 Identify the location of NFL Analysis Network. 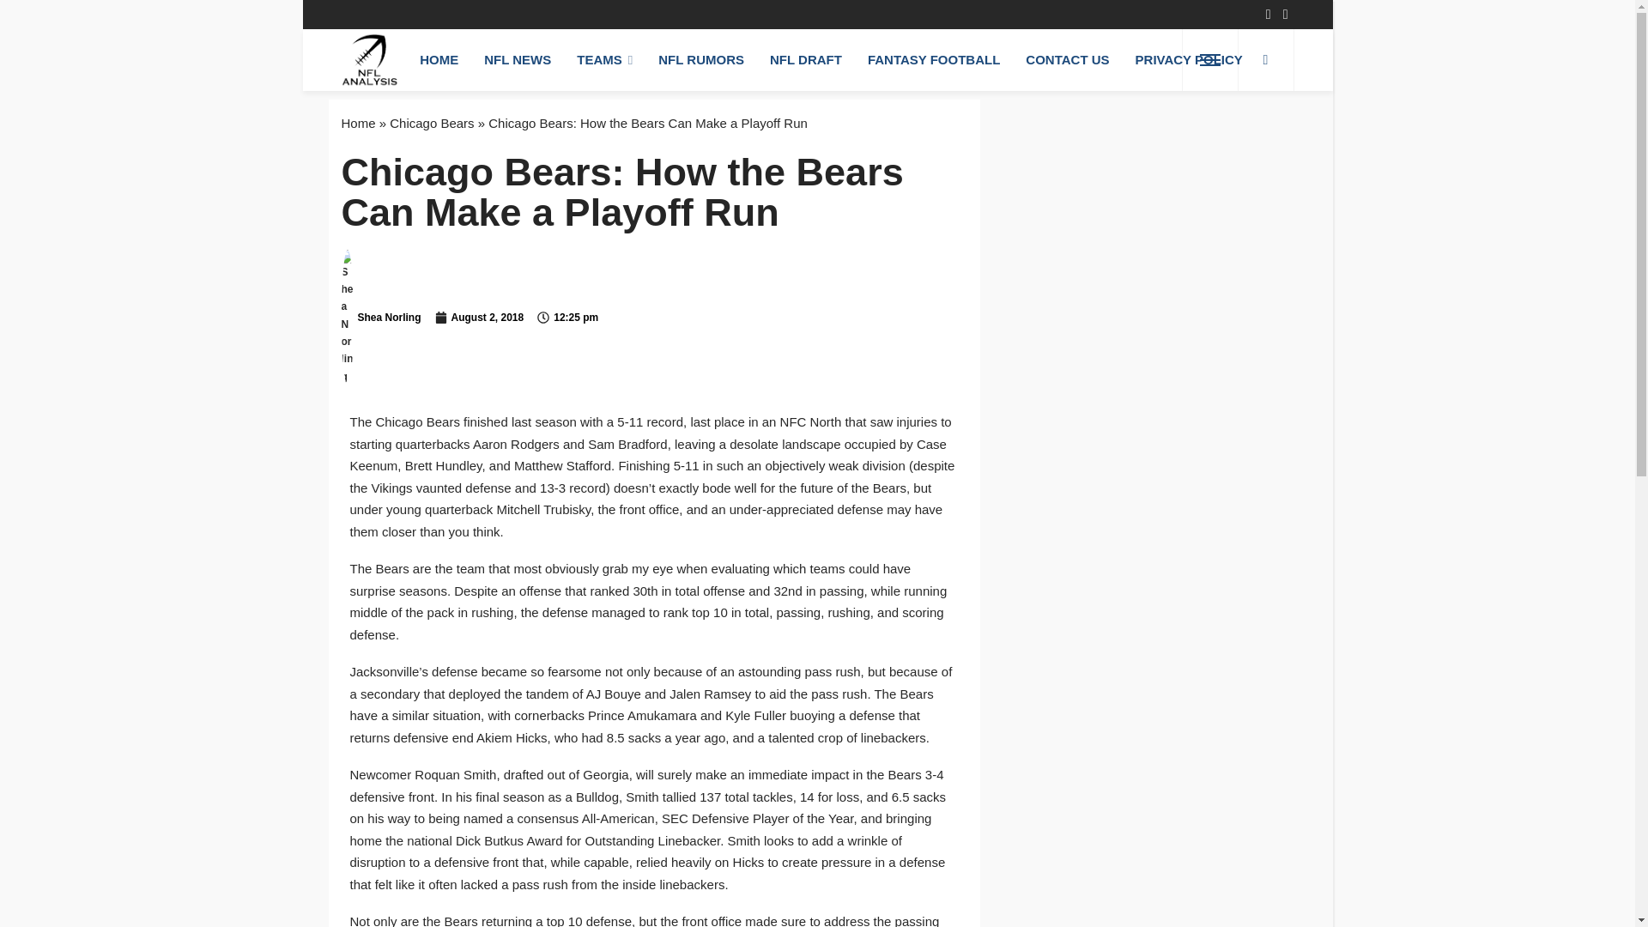
(369, 59).